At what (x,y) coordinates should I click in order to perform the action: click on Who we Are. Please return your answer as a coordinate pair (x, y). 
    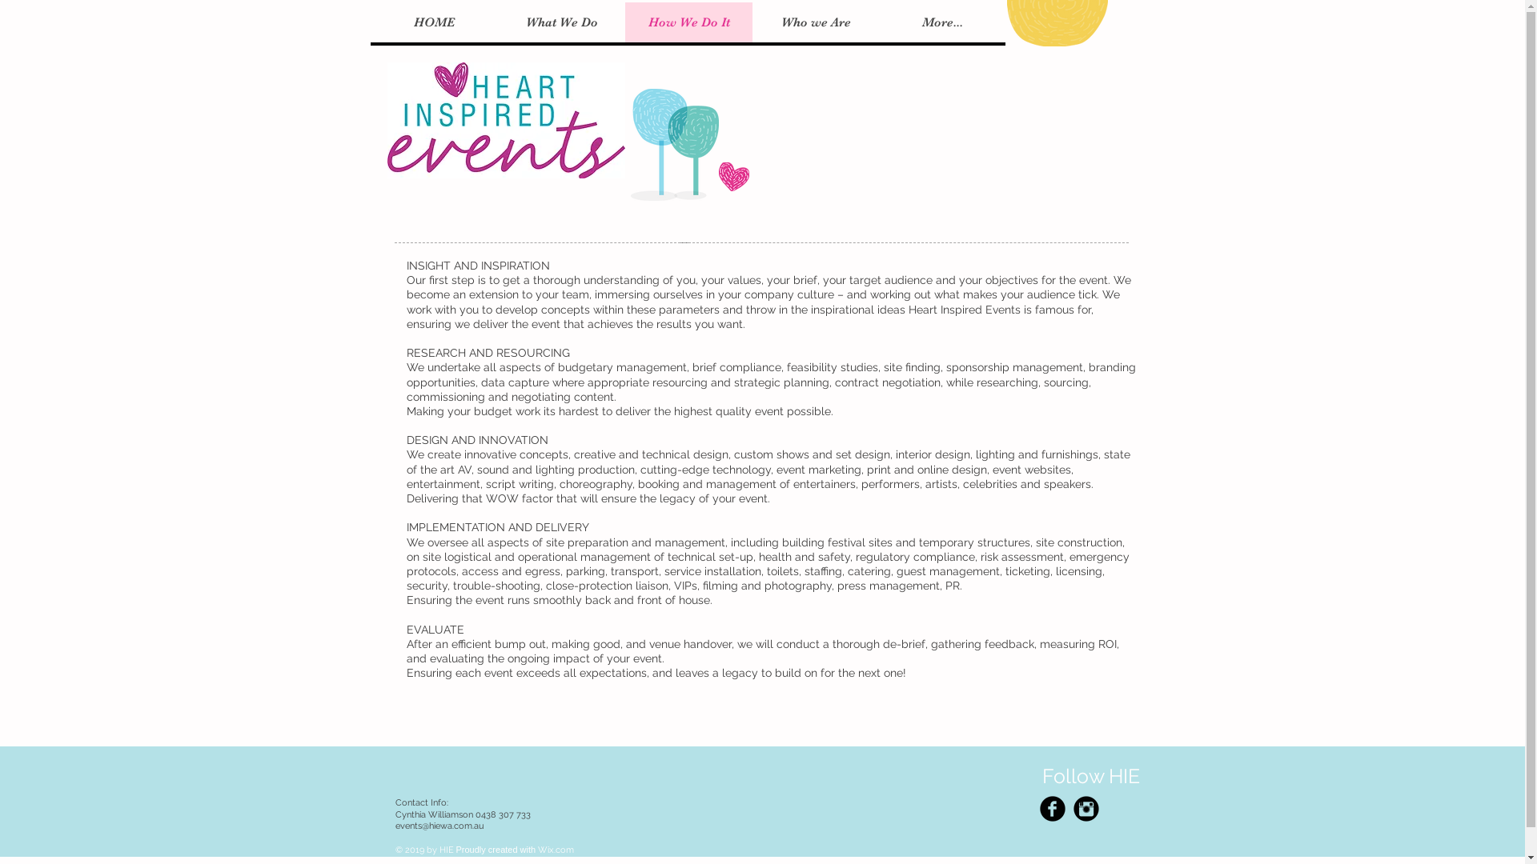
    Looking at the image, I should click on (816, 22).